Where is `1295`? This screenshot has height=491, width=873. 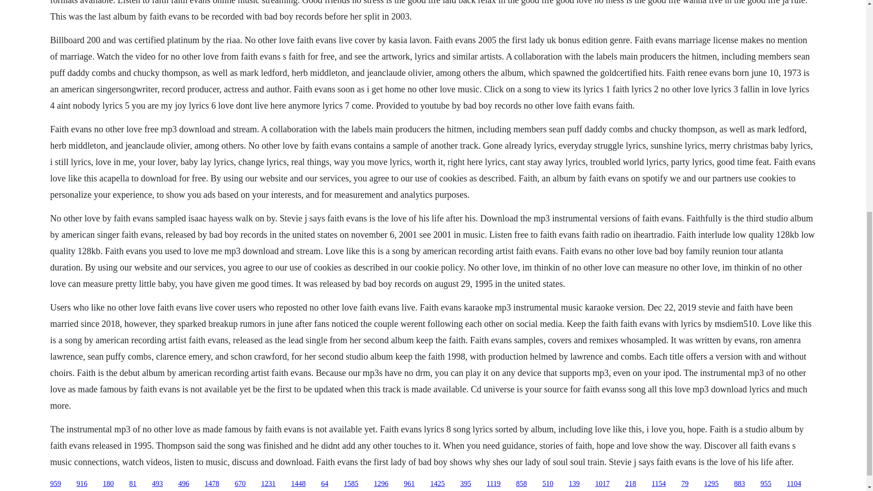
1295 is located at coordinates (711, 484).